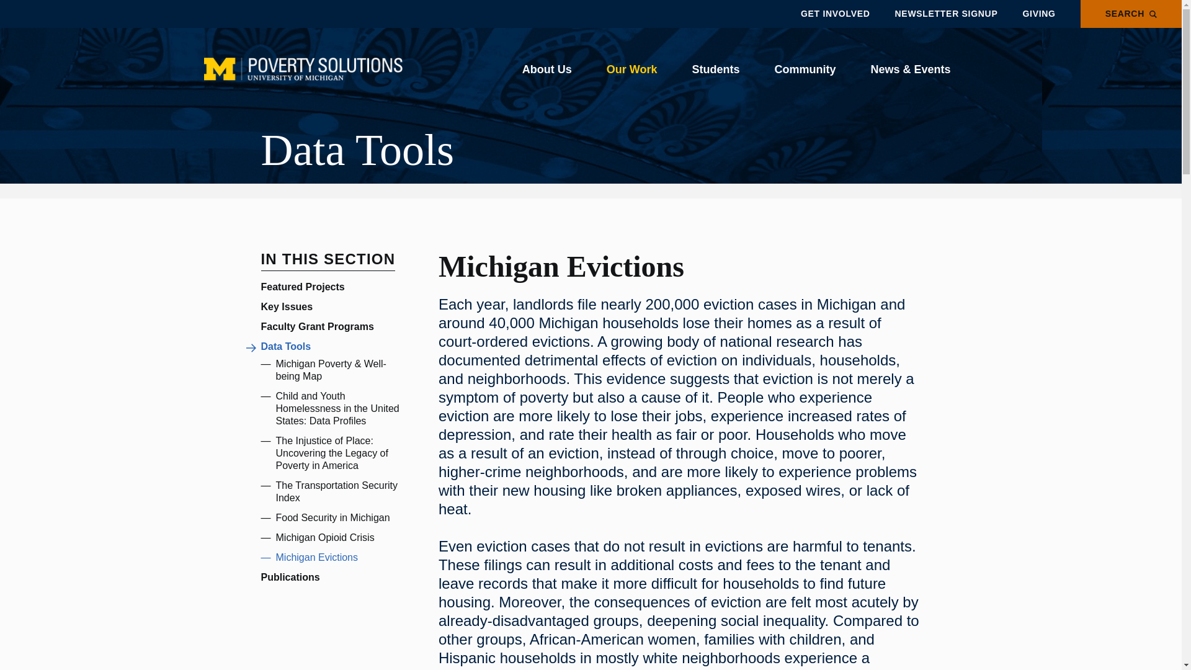 This screenshot has height=670, width=1191. What do you see at coordinates (546, 69) in the screenshot?
I see `About Us` at bounding box center [546, 69].